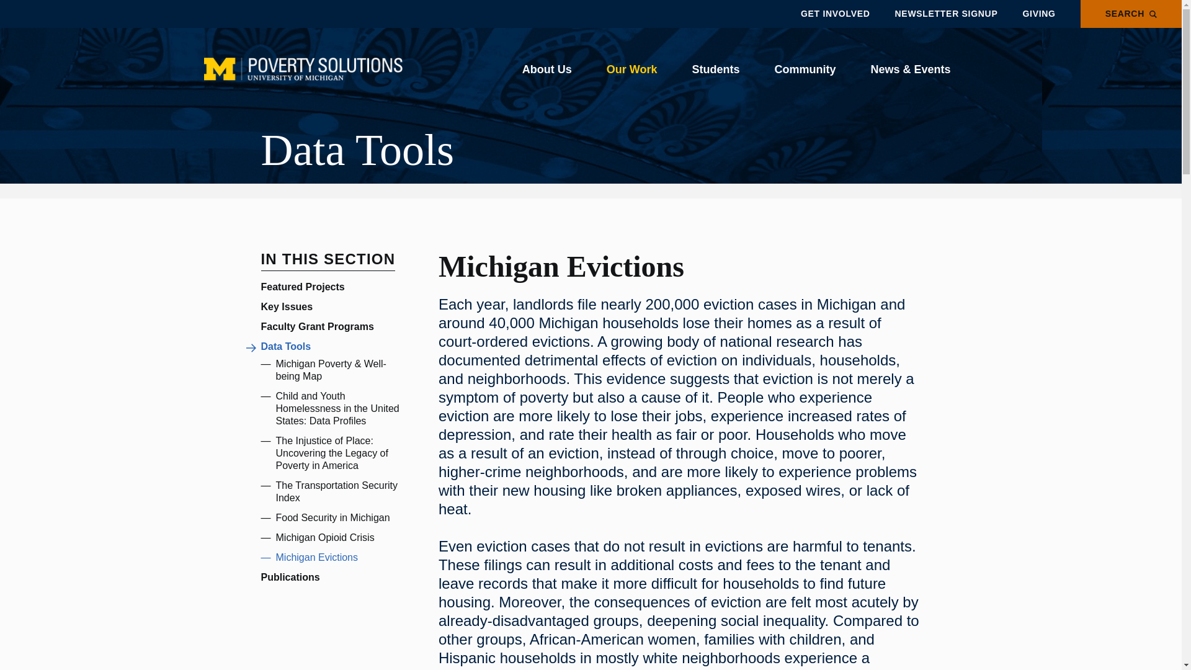 This screenshot has height=670, width=1191. What do you see at coordinates (546, 69) in the screenshot?
I see `About Us` at bounding box center [546, 69].